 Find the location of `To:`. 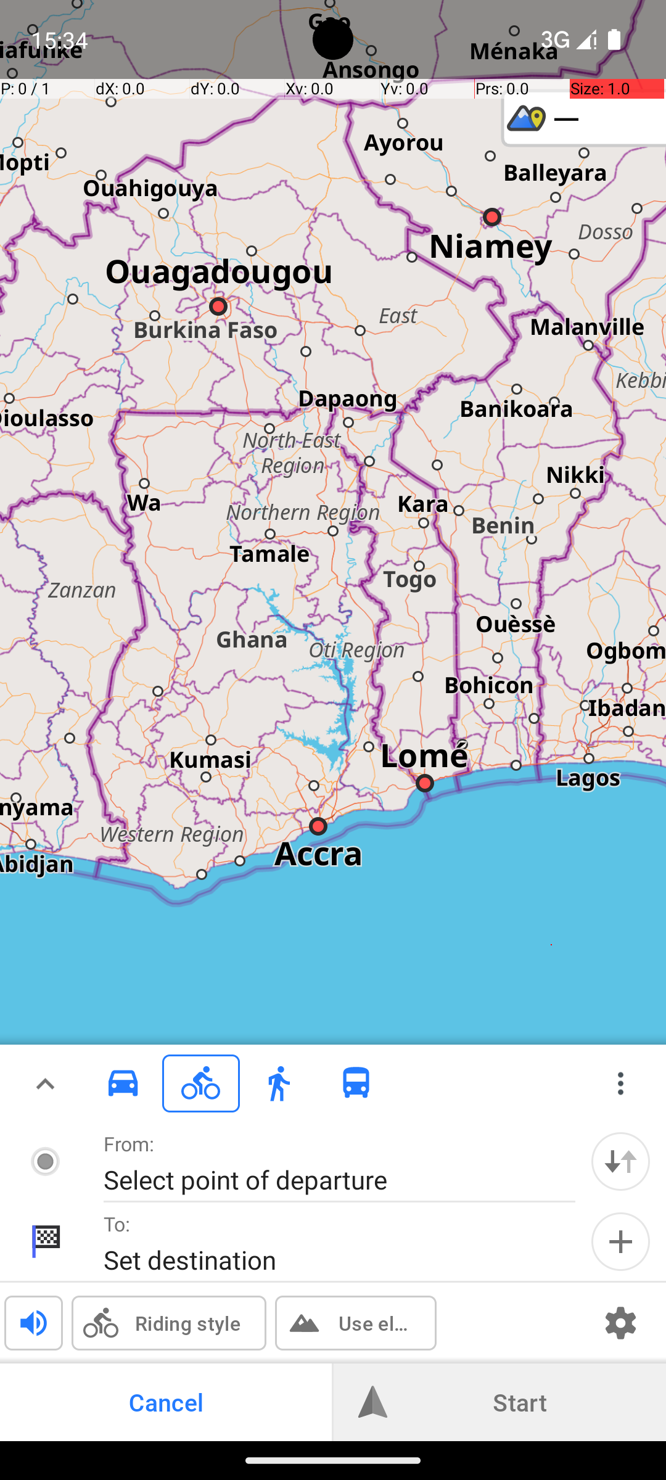

To: is located at coordinates (117, 1223).